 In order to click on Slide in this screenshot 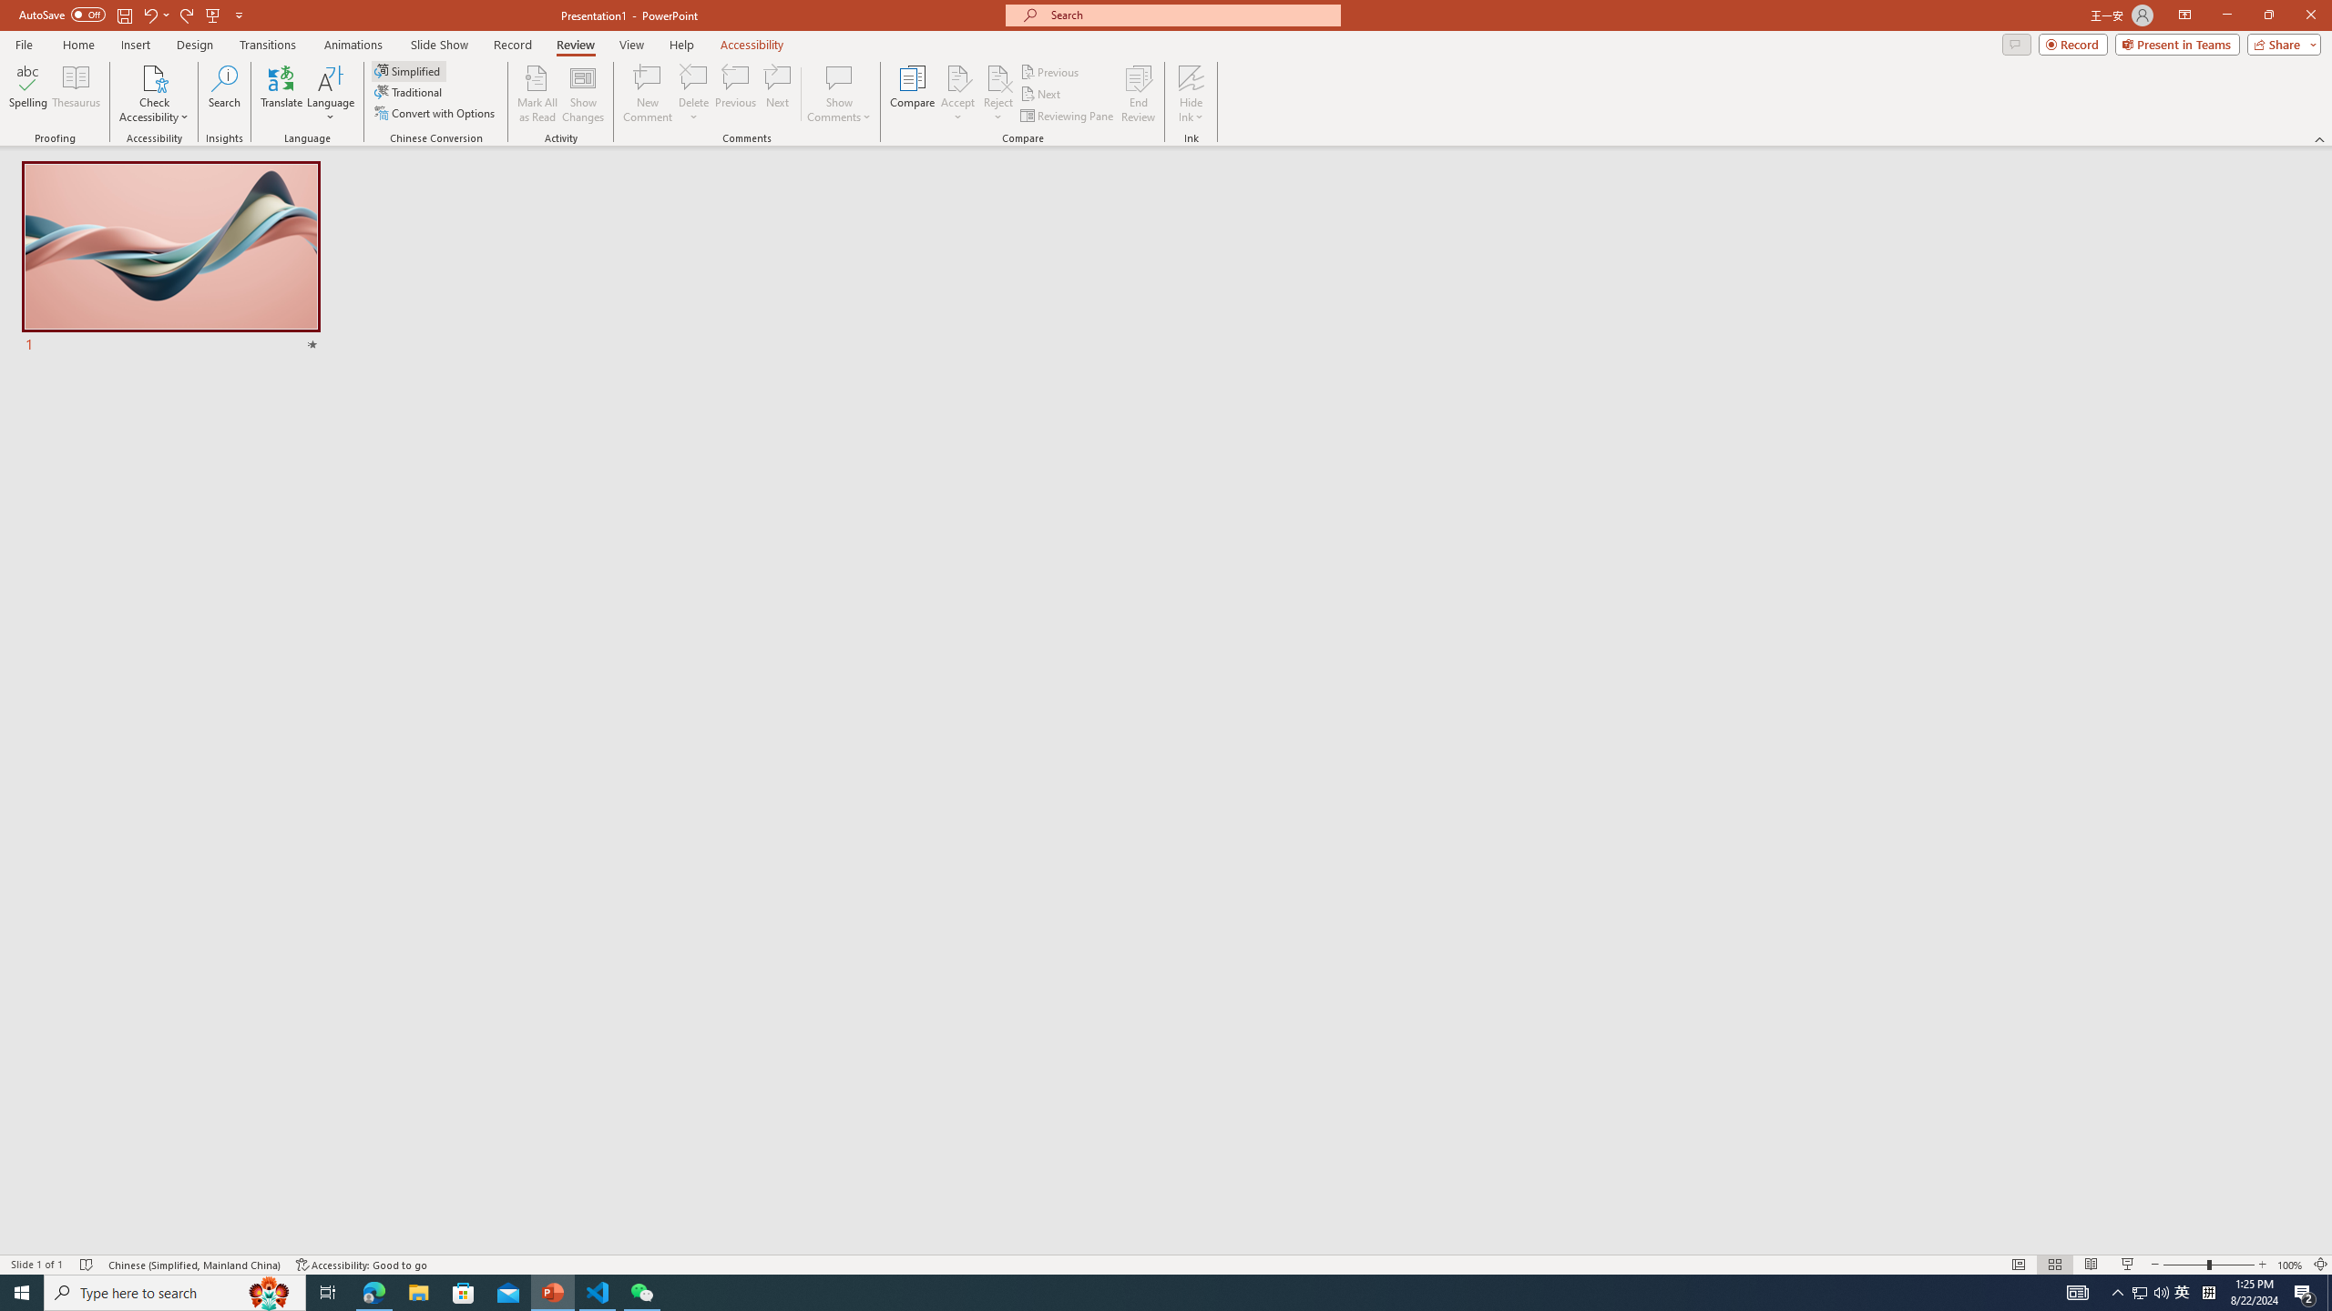, I will do `click(171, 259)`.